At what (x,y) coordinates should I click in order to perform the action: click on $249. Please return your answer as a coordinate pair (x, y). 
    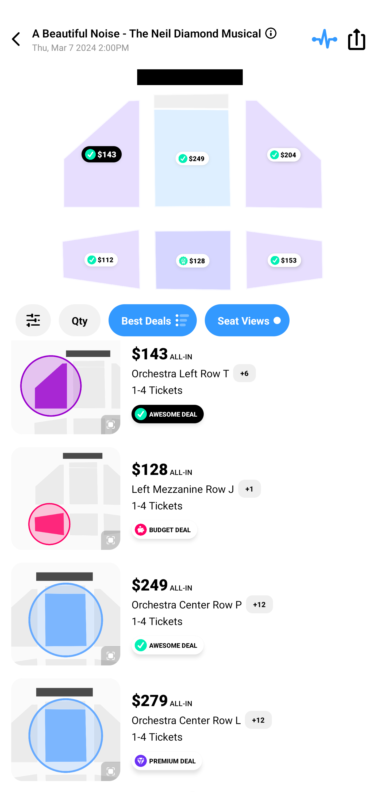
    Looking at the image, I should click on (192, 158).